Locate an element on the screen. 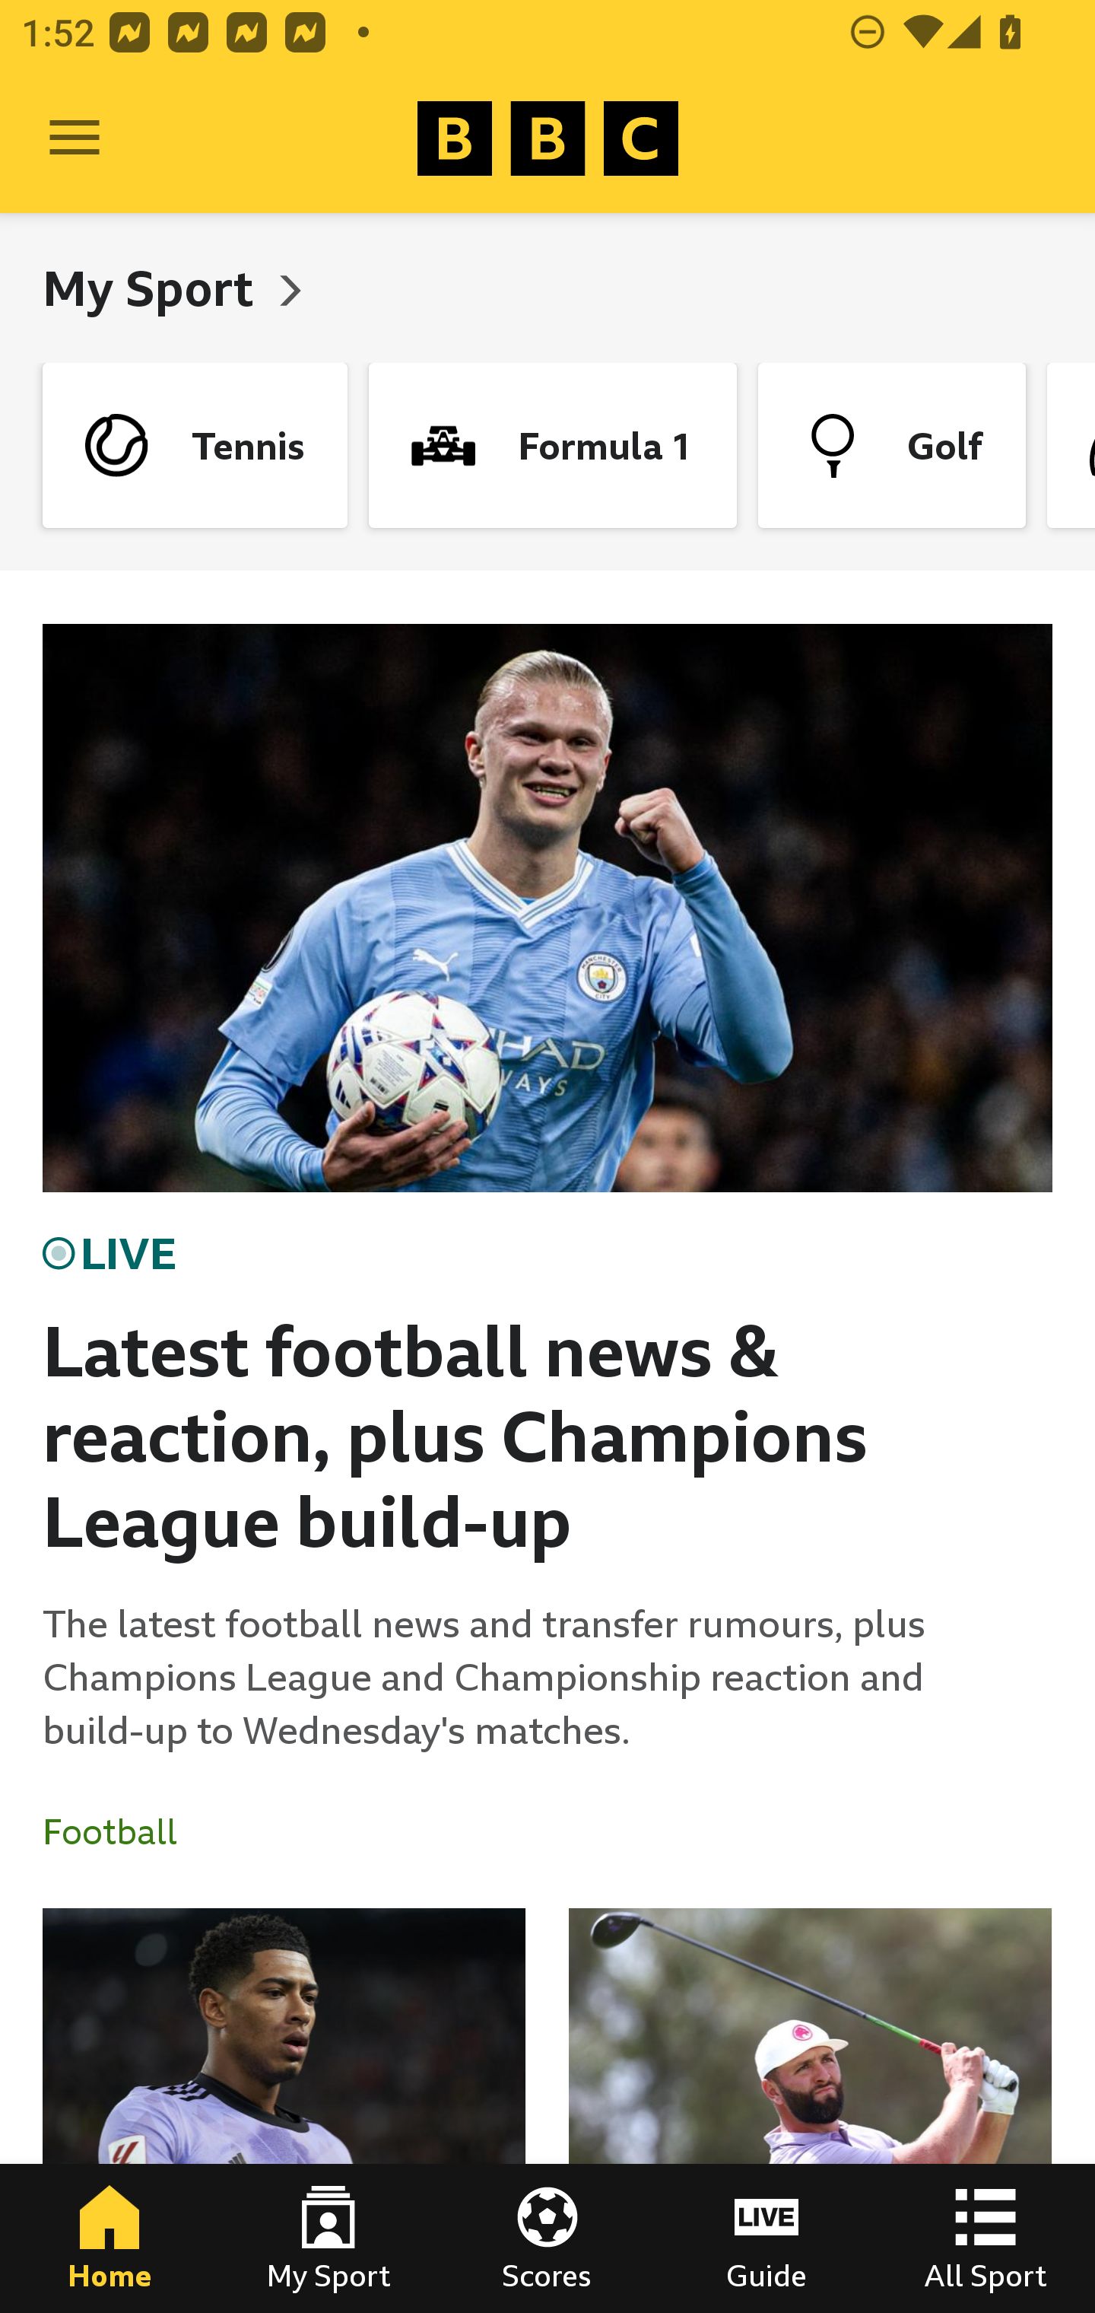 The height and width of the screenshot is (2313, 1095). Guide is located at coordinates (766, 2238).